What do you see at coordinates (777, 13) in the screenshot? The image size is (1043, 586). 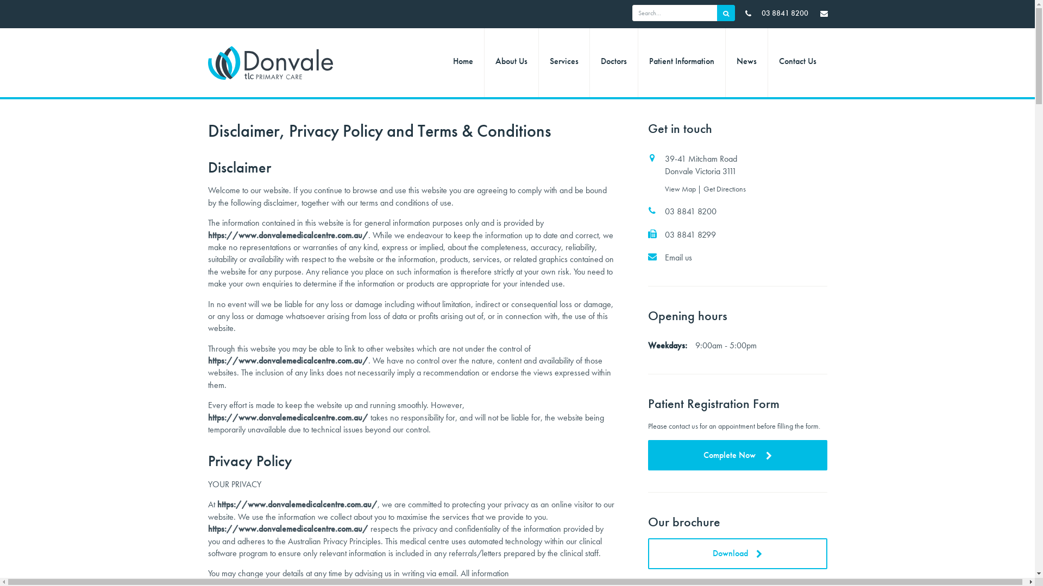 I see ` 03 8841 8200` at bounding box center [777, 13].